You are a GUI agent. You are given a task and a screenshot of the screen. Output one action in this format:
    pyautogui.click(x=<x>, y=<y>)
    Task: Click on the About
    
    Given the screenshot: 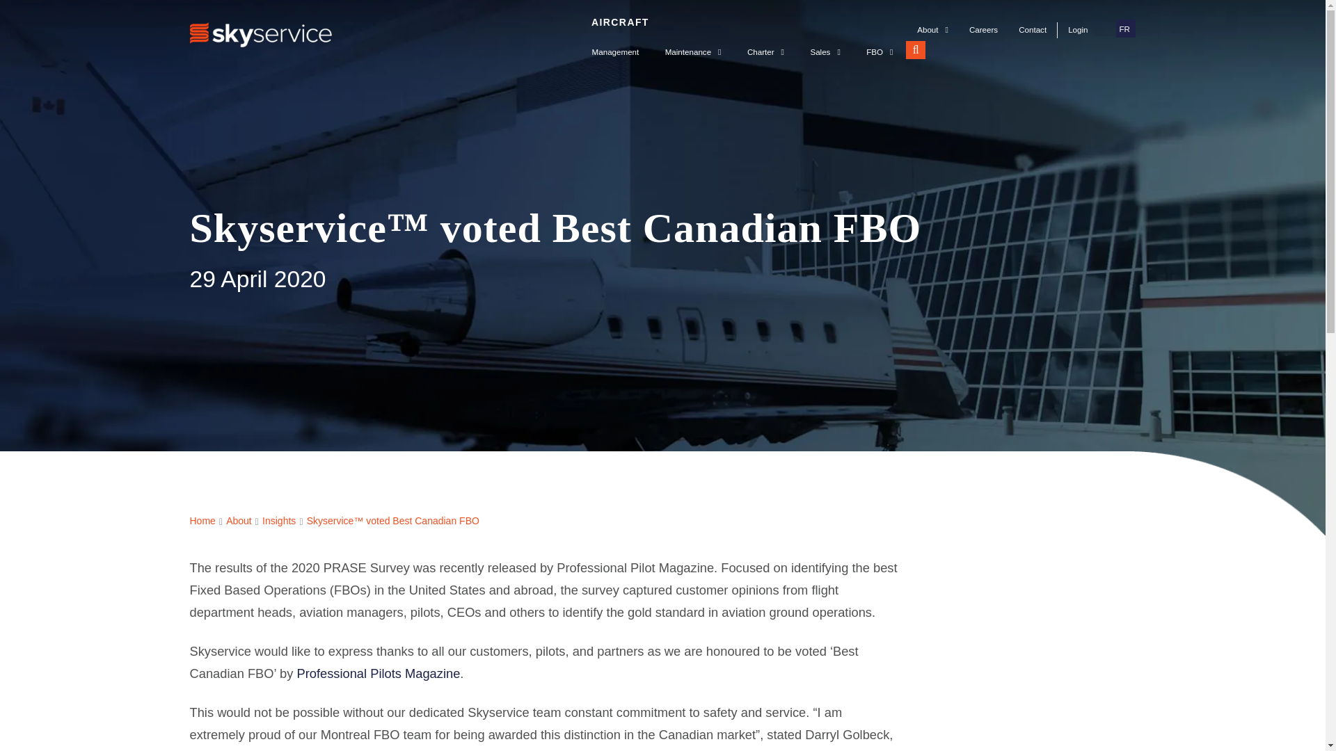 What is the action you would take?
    pyautogui.click(x=932, y=31)
    